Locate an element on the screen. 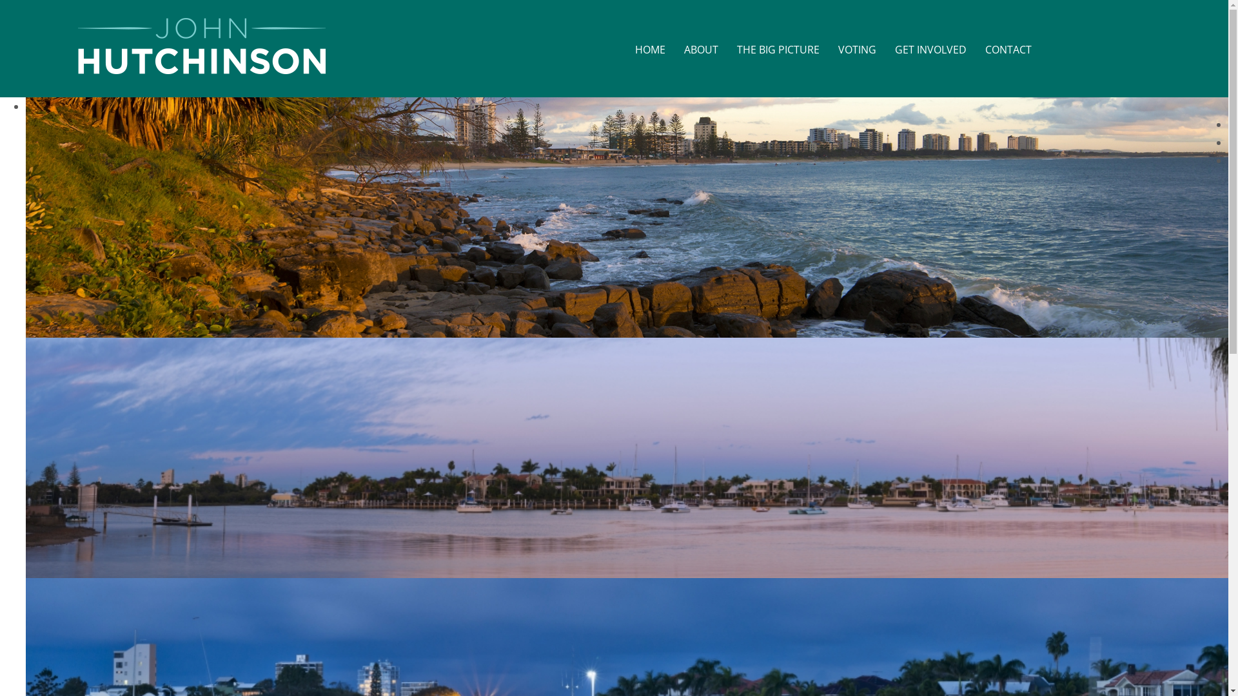 The width and height of the screenshot is (1238, 696). HOME is located at coordinates (650, 51).